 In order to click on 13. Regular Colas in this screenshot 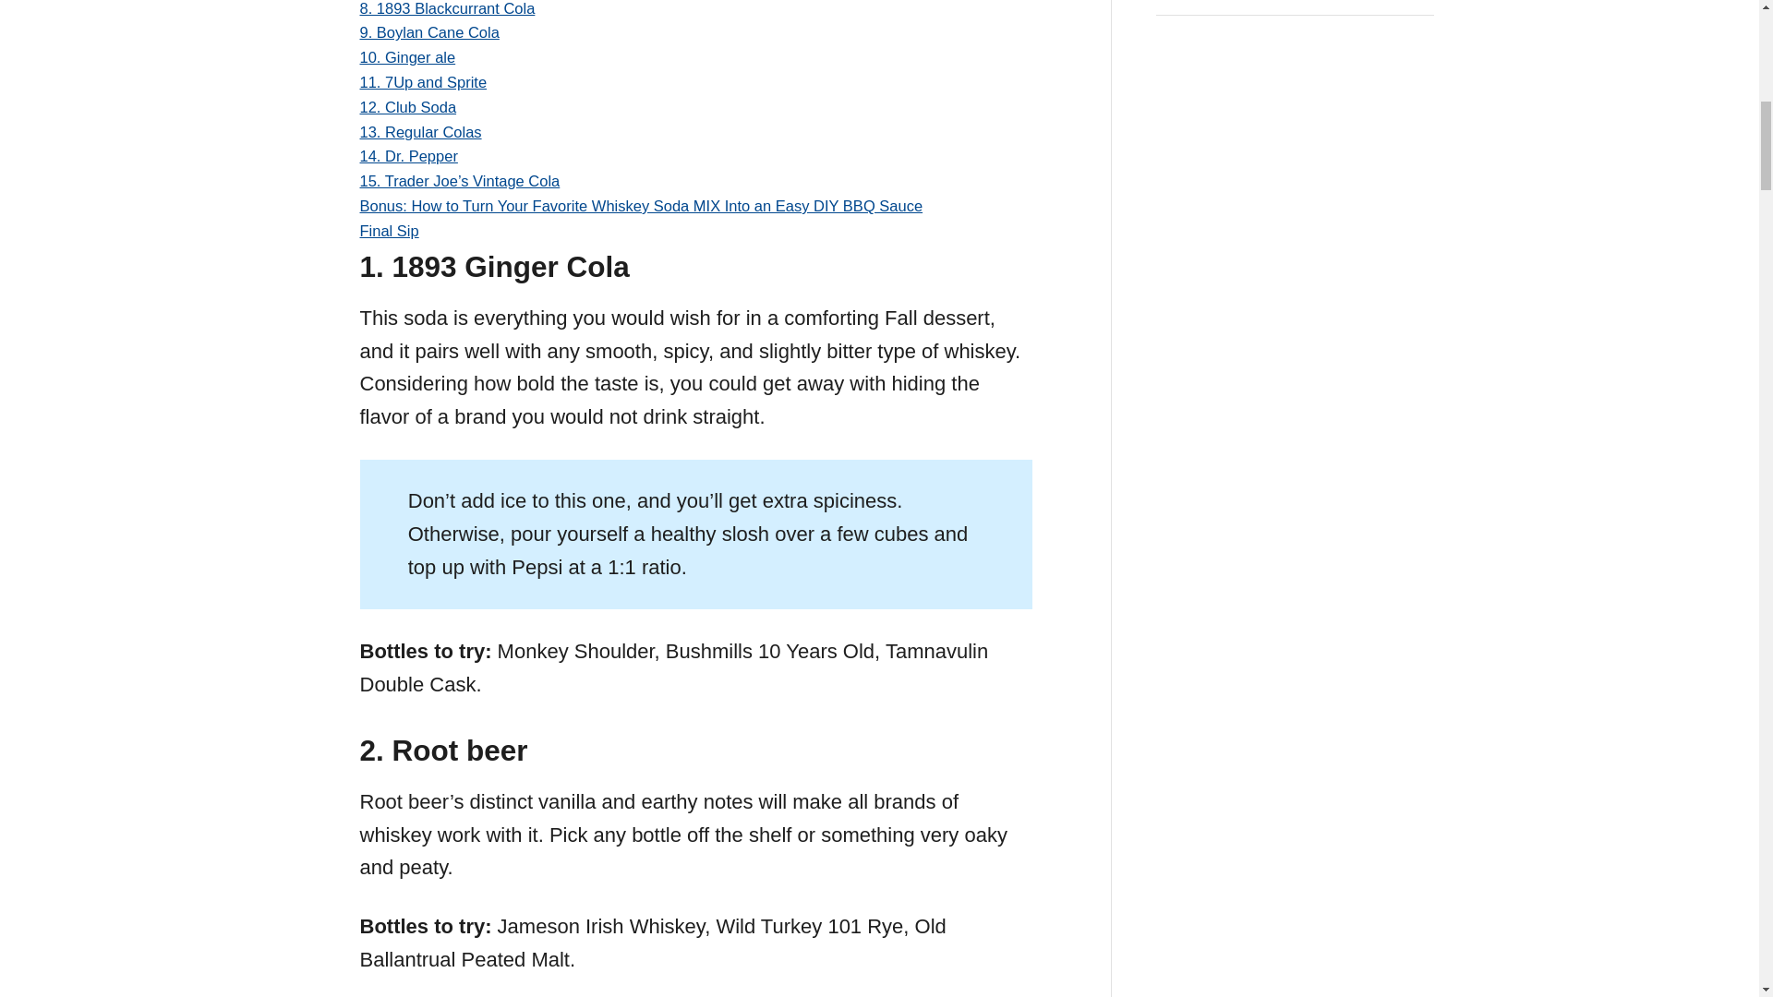, I will do `click(421, 131)`.